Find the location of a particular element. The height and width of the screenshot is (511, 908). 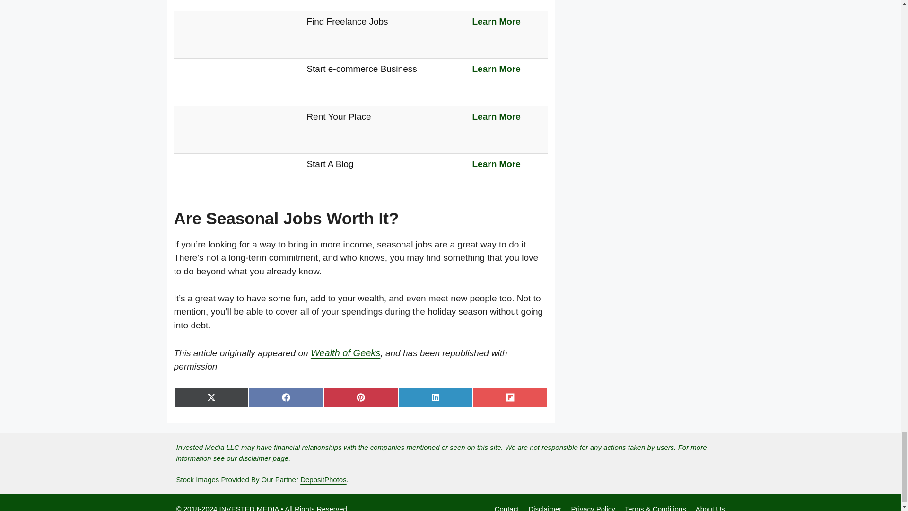

11 Best Seasonal Jobs To Apply For This Holiday Season is located at coordinates (213, 2).